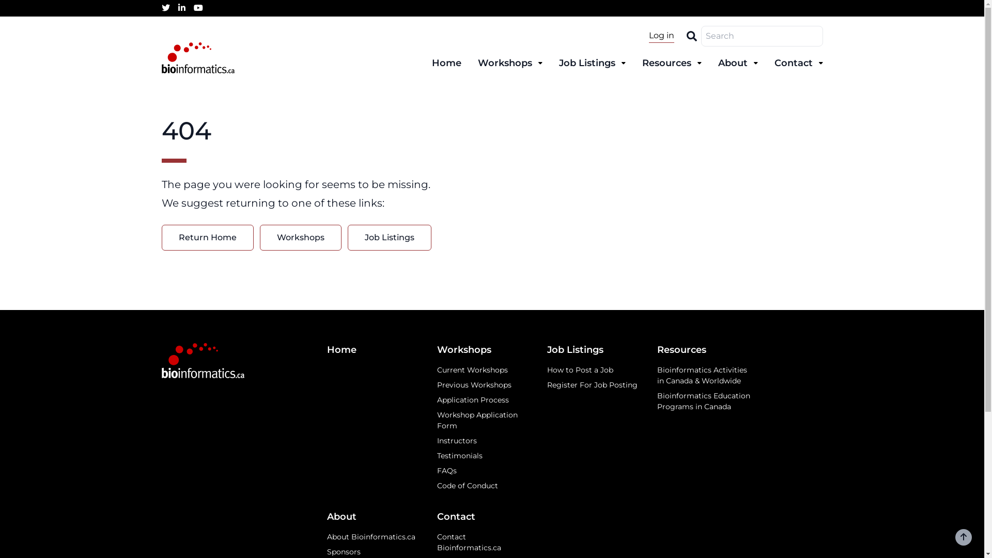  What do you see at coordinates (705, 375) in the screenshot?
I see `Bioinformatics Activities in Canada & Worldwide` at bounding box center [705, 375].